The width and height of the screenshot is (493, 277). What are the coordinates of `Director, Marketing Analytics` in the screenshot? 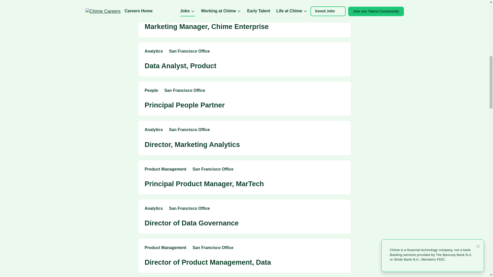 It's located at (192, 144).